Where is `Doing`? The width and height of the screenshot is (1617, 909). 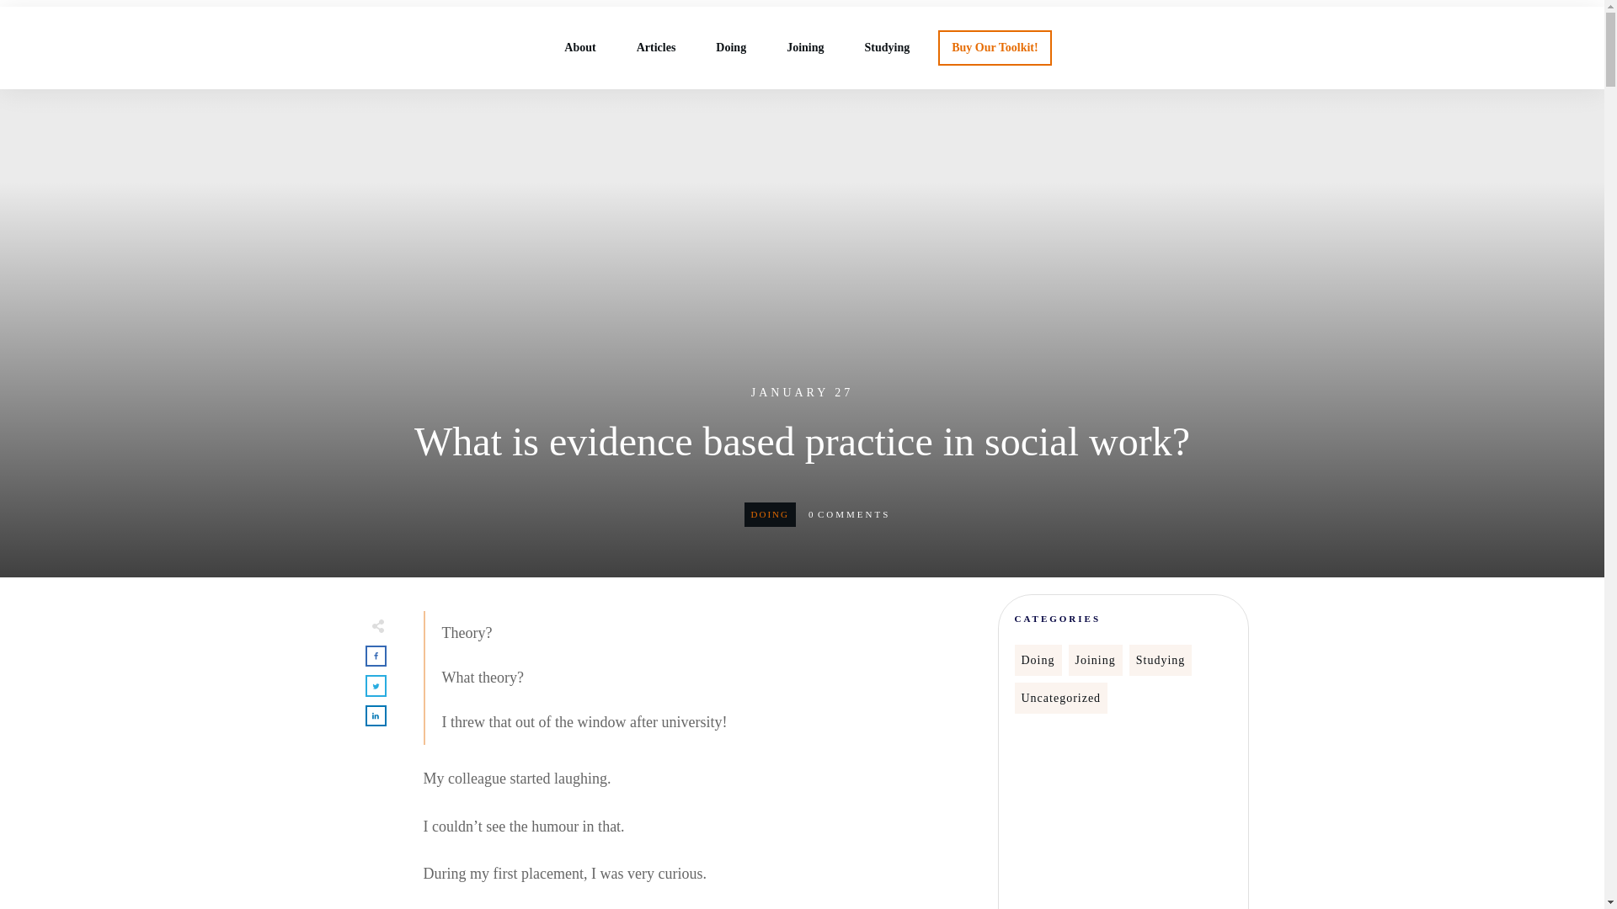
Doing is located at coordinates (1037, 660).